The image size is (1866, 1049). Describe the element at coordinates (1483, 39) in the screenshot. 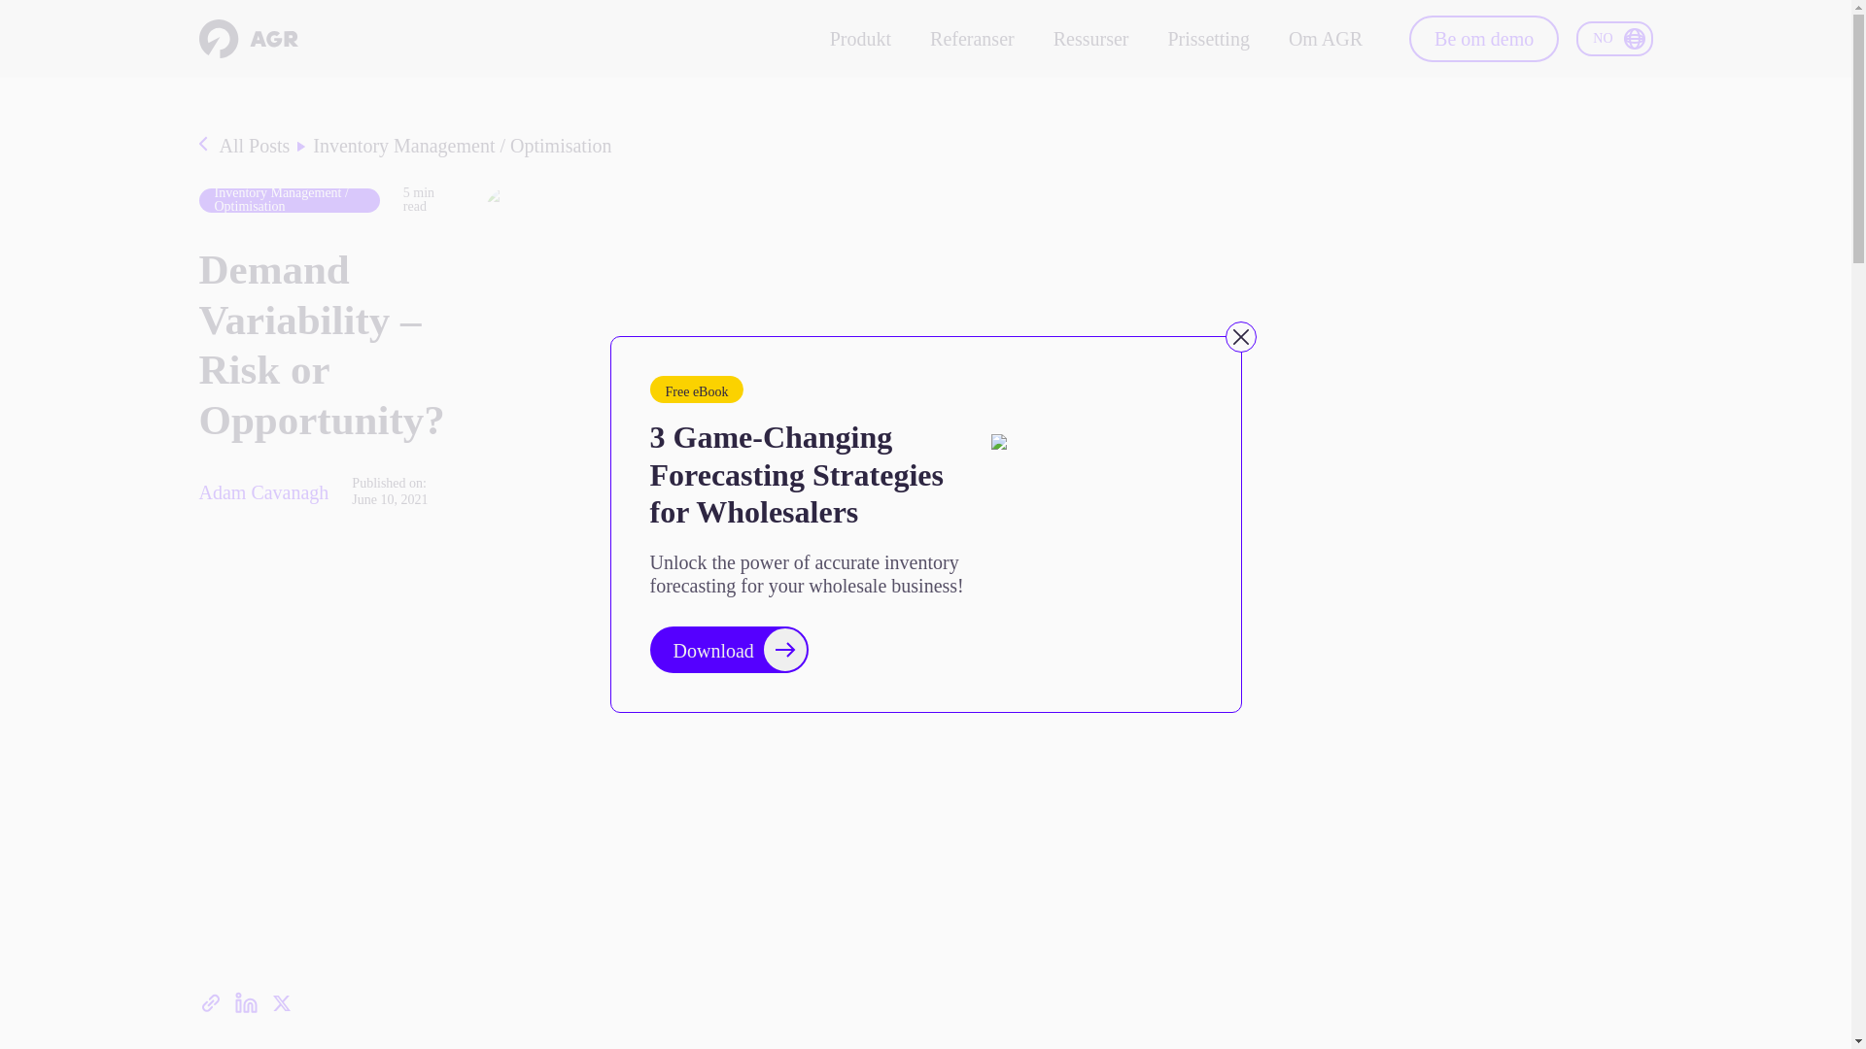

I see `Be om demo` at that location.